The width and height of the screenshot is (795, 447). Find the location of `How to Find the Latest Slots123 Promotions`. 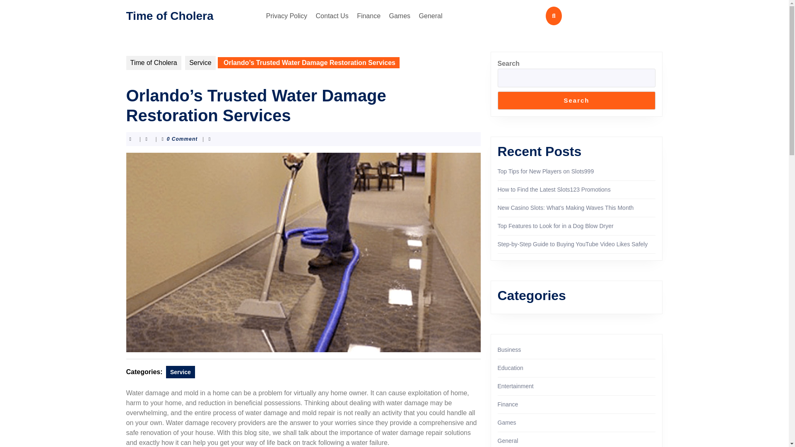

How to Find the Latest Slots123 Promotions is located at coordinates (554, 190).